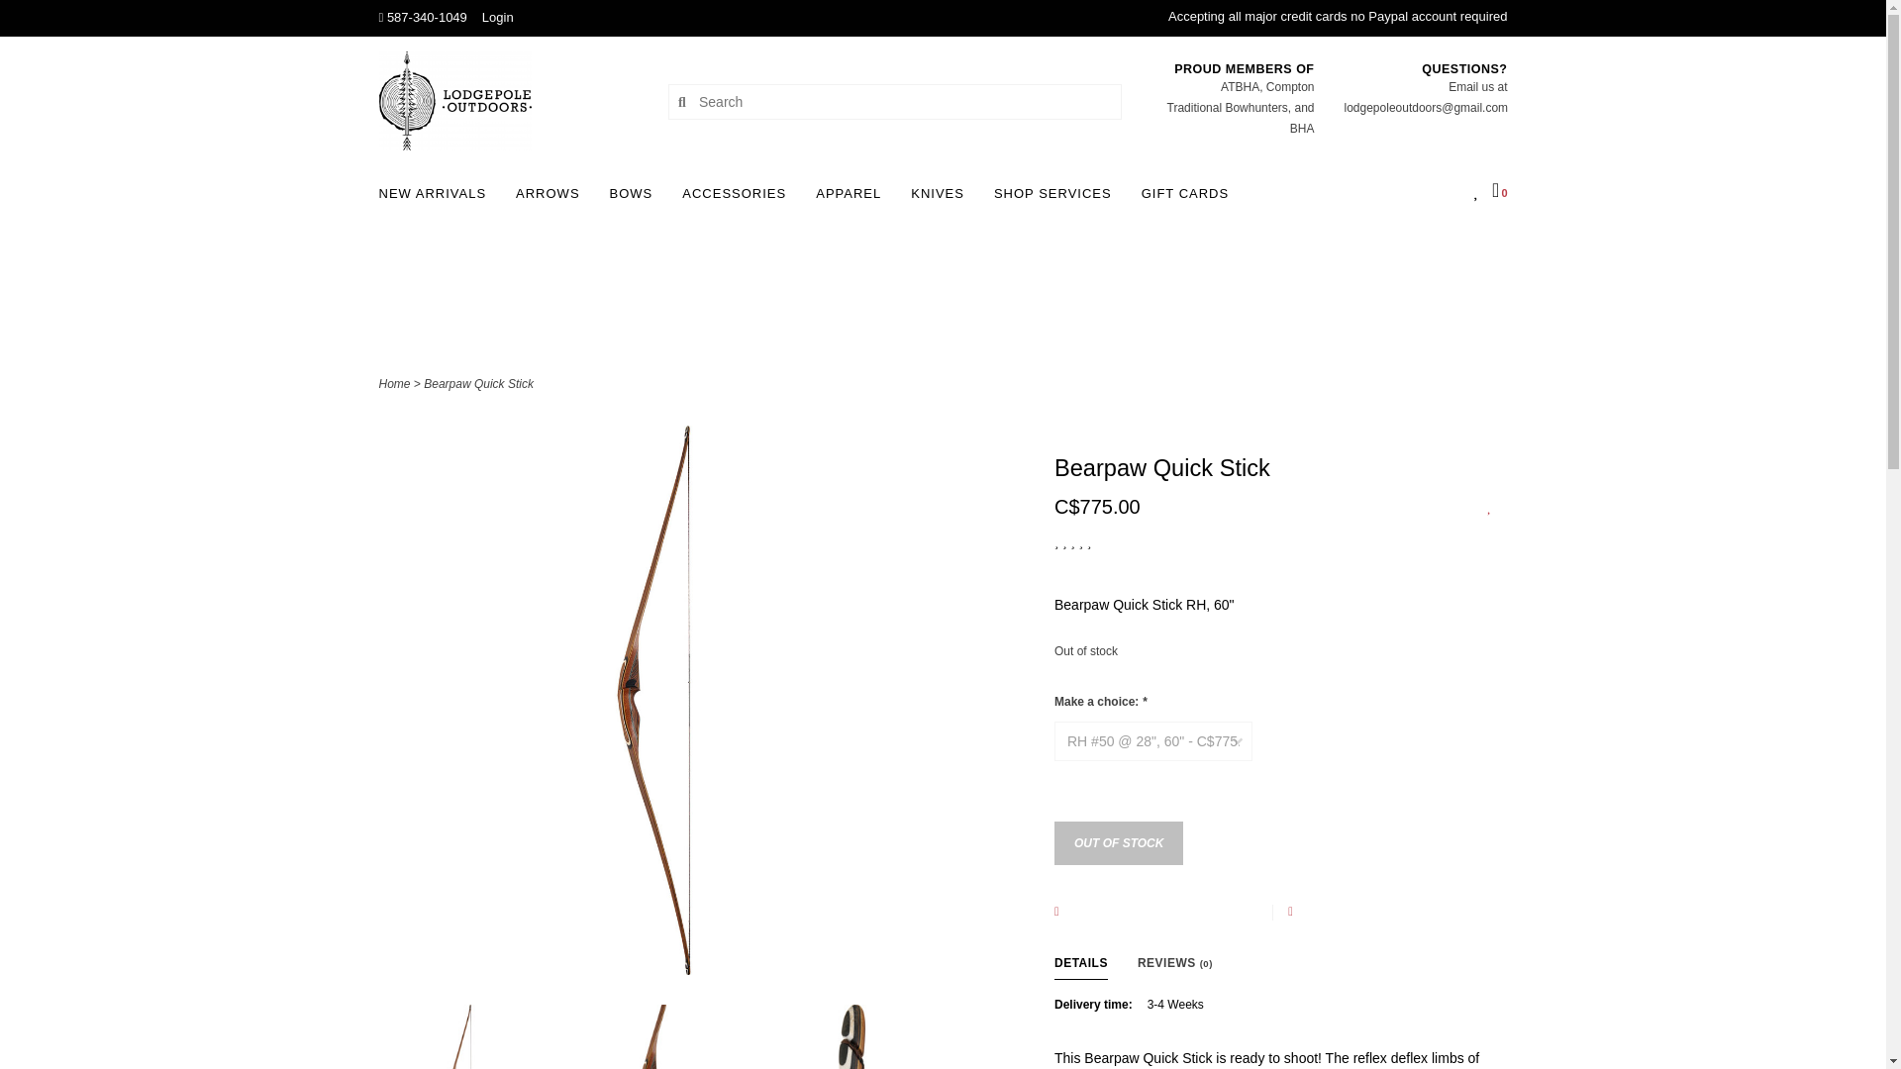 This screenshot has width=1901, height=1069. Describe the element at coordinates (637, 200) in the screenshot. I see `Bows` at that location.